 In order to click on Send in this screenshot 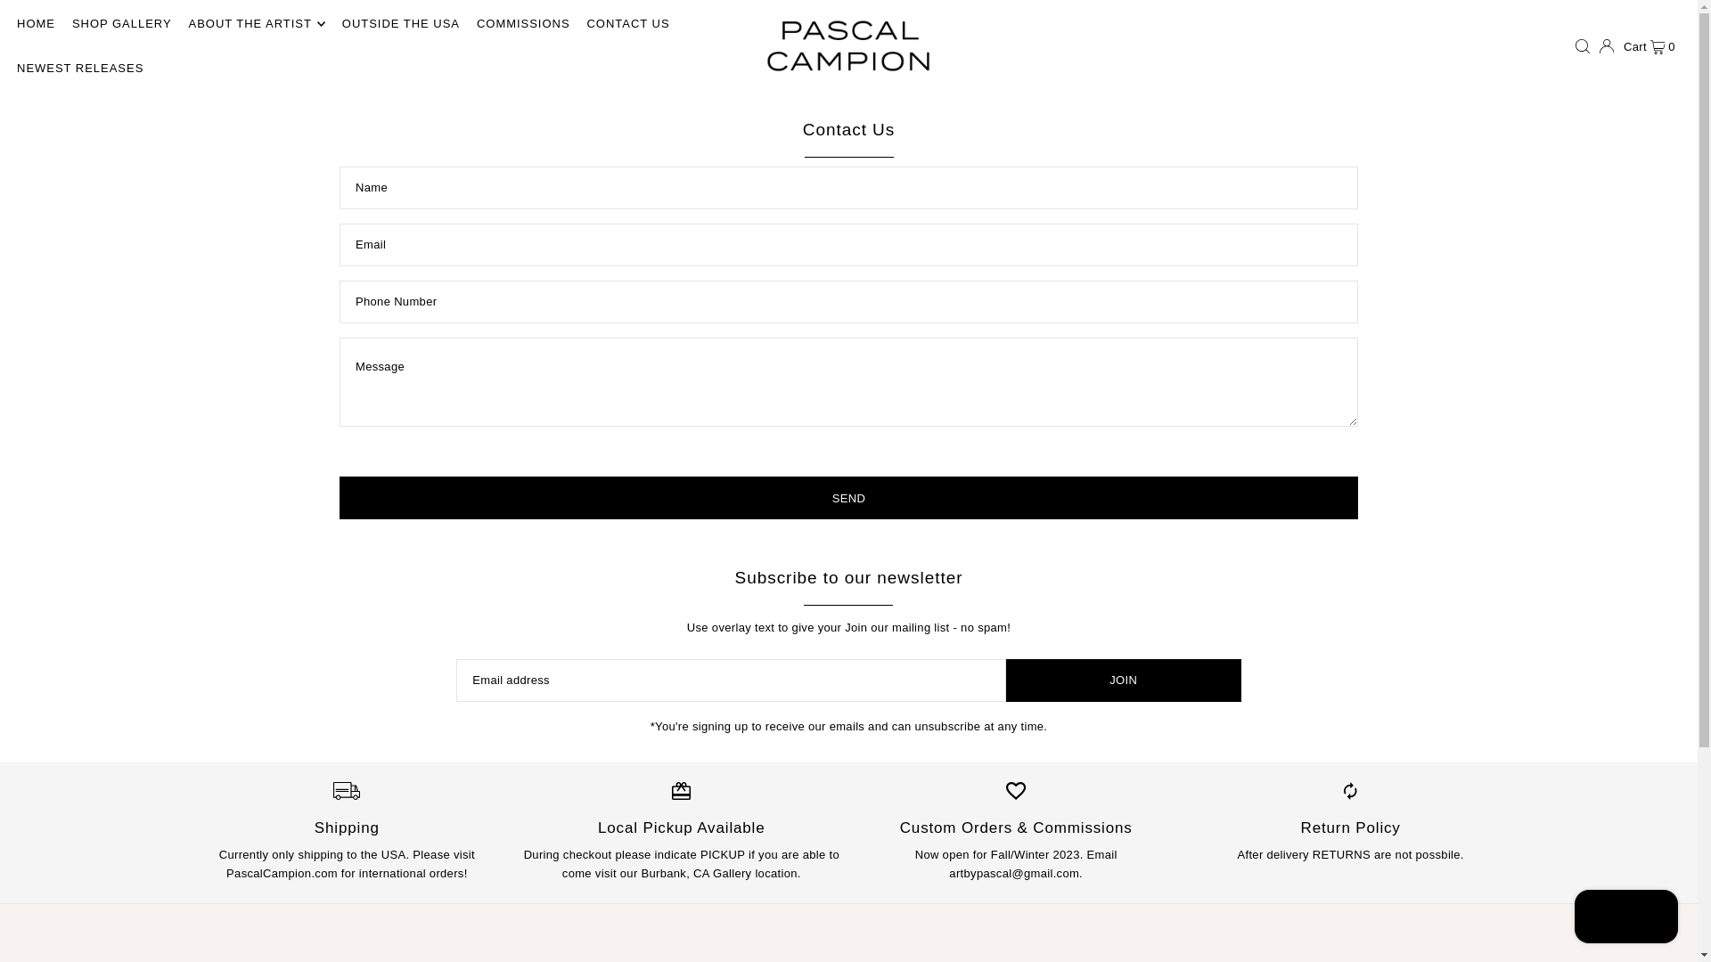, I will do `click(848, 497)`.